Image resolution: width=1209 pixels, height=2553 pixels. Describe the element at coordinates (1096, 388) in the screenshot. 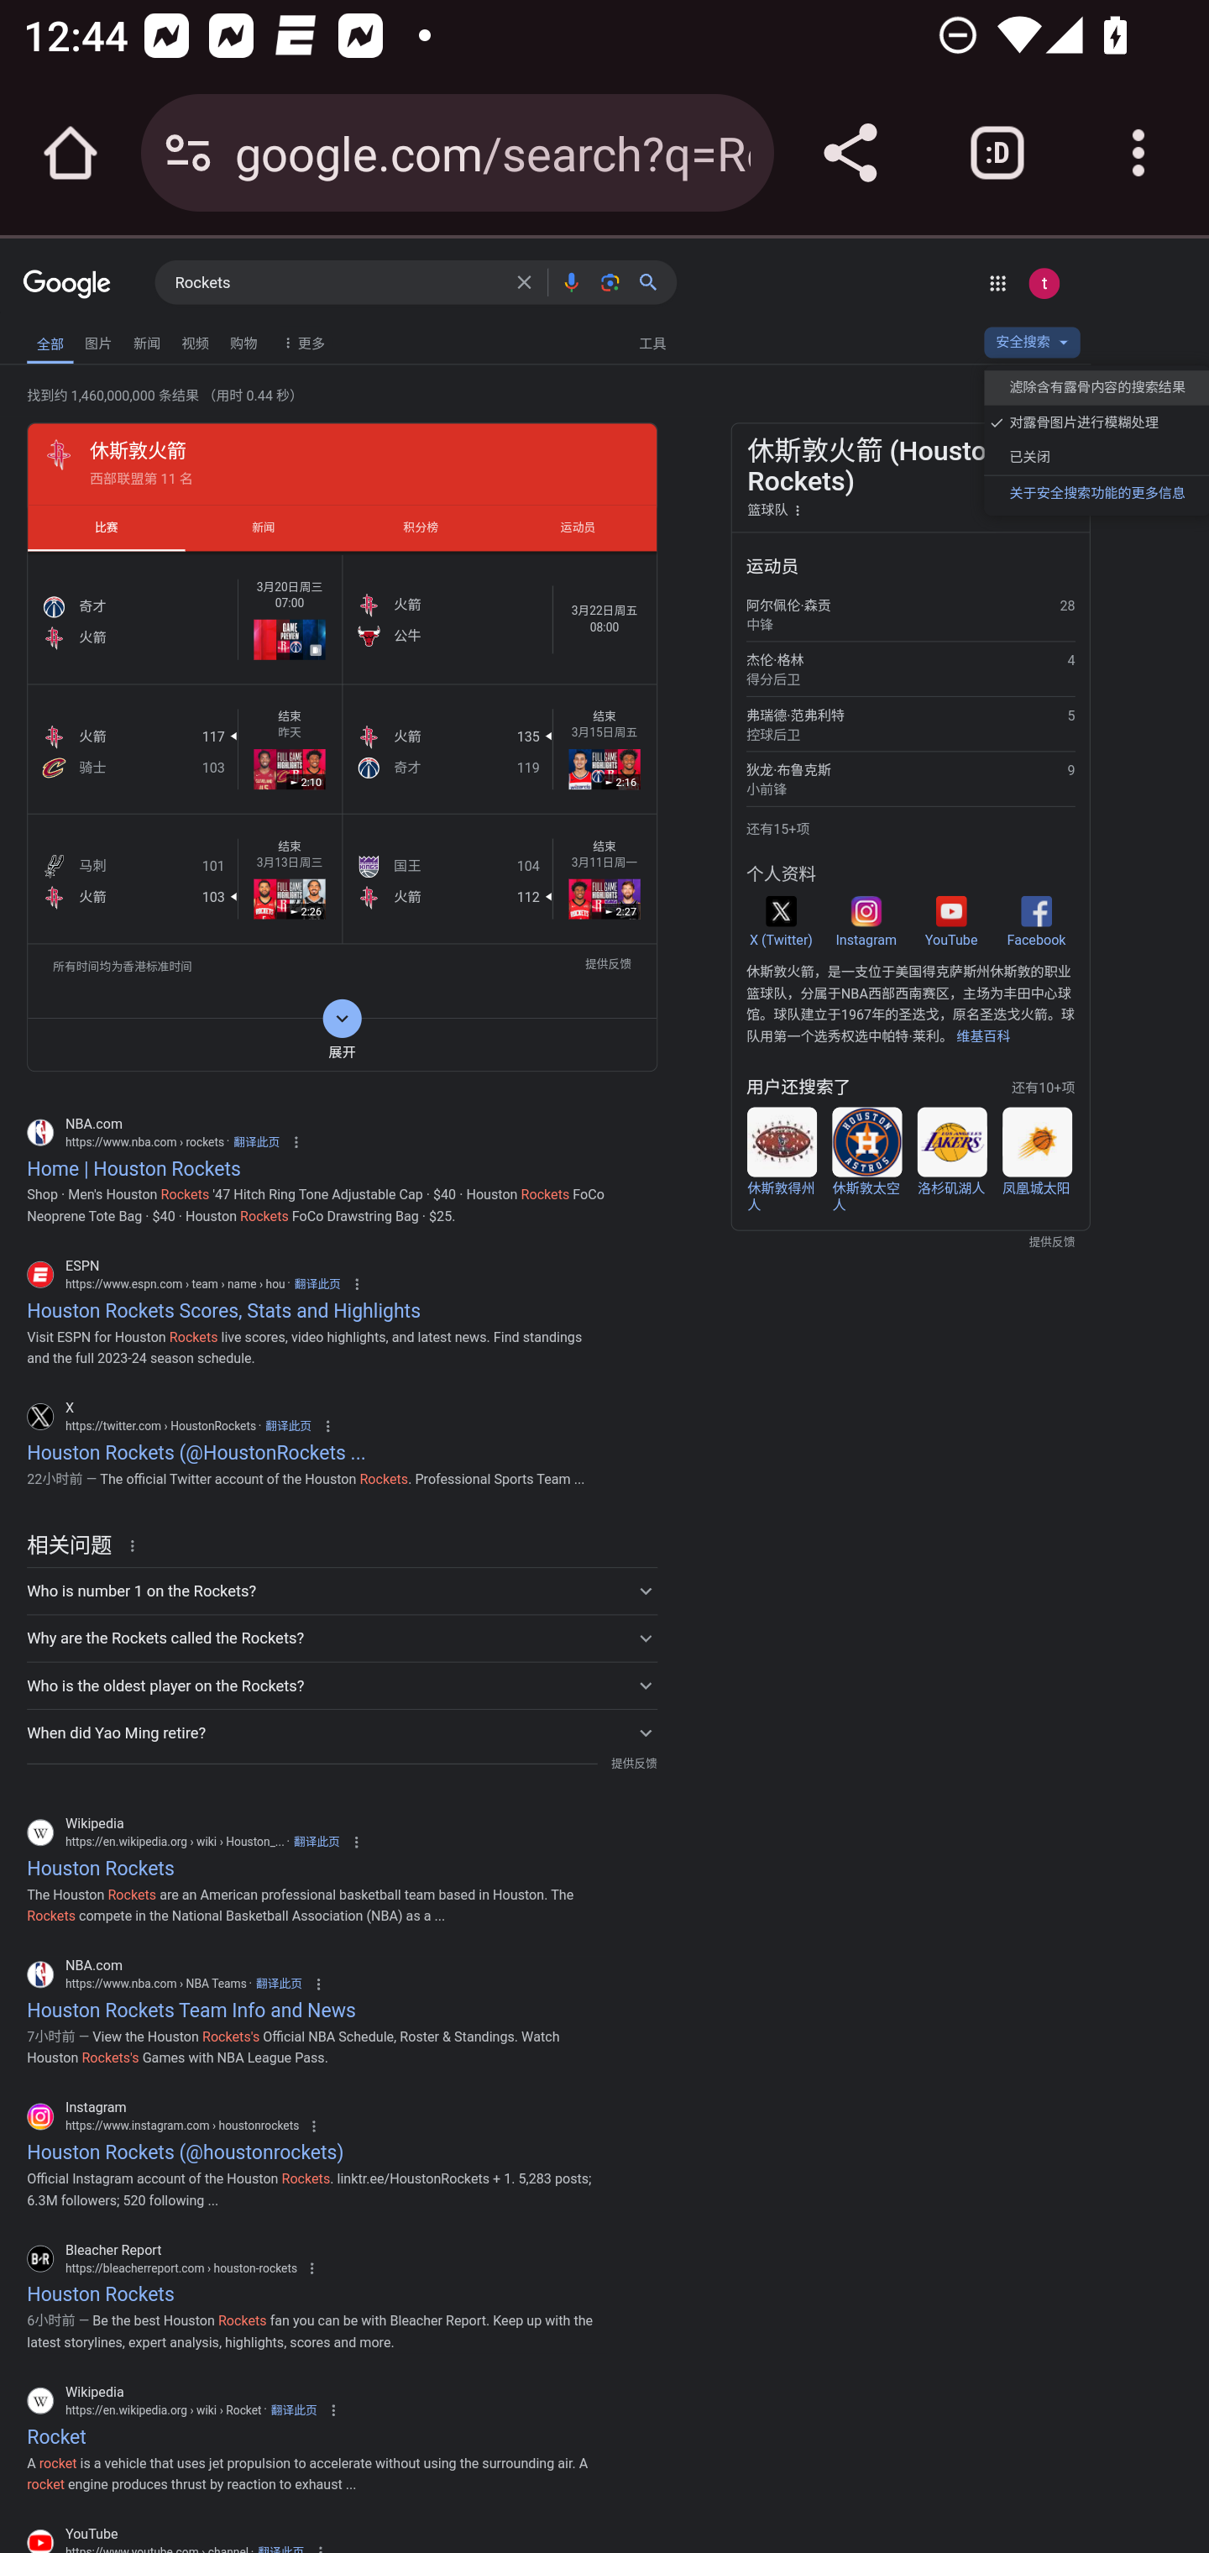

I see `滤除含有露骨内容的搜索结果` at that location.